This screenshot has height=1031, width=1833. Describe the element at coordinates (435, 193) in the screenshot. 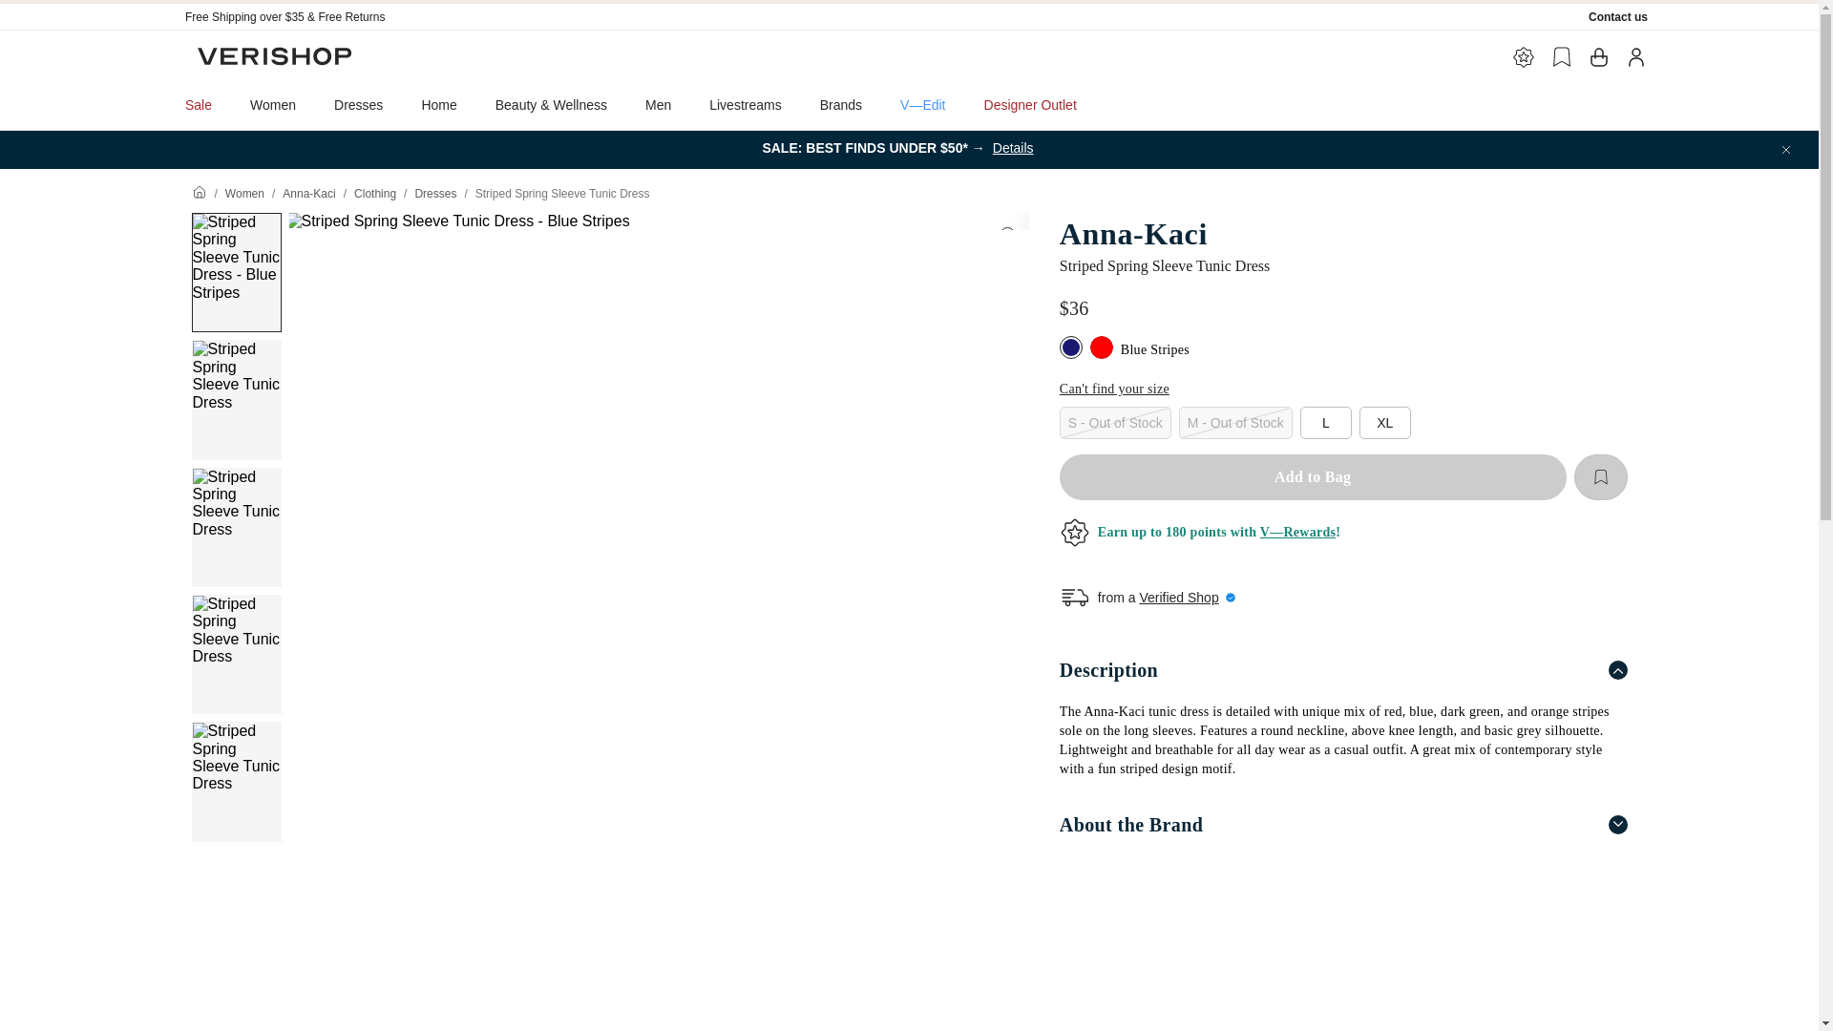

I see `Dresses` at that location.